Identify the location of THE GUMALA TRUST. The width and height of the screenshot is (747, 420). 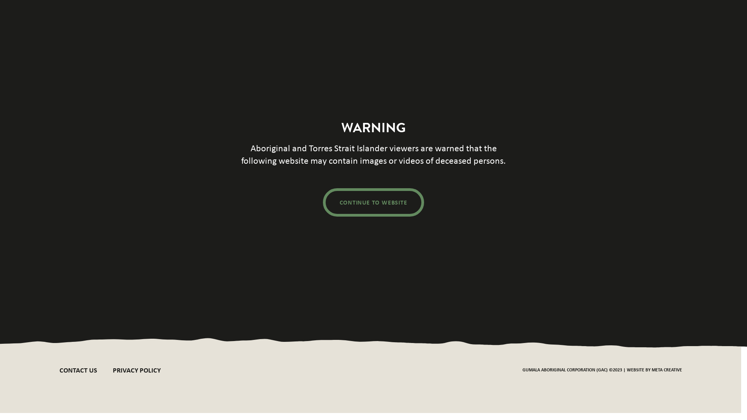
(496, 47).